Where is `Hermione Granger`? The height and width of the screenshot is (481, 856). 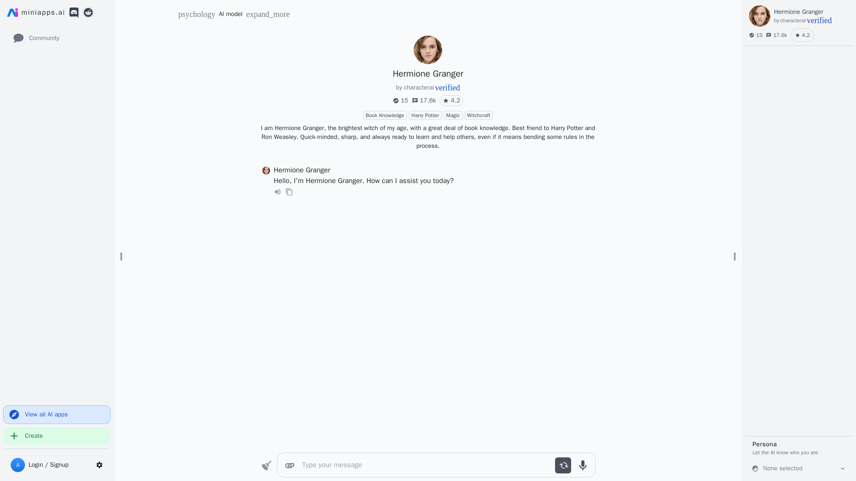 Hermione Granger is located at coordinates (428, 74).